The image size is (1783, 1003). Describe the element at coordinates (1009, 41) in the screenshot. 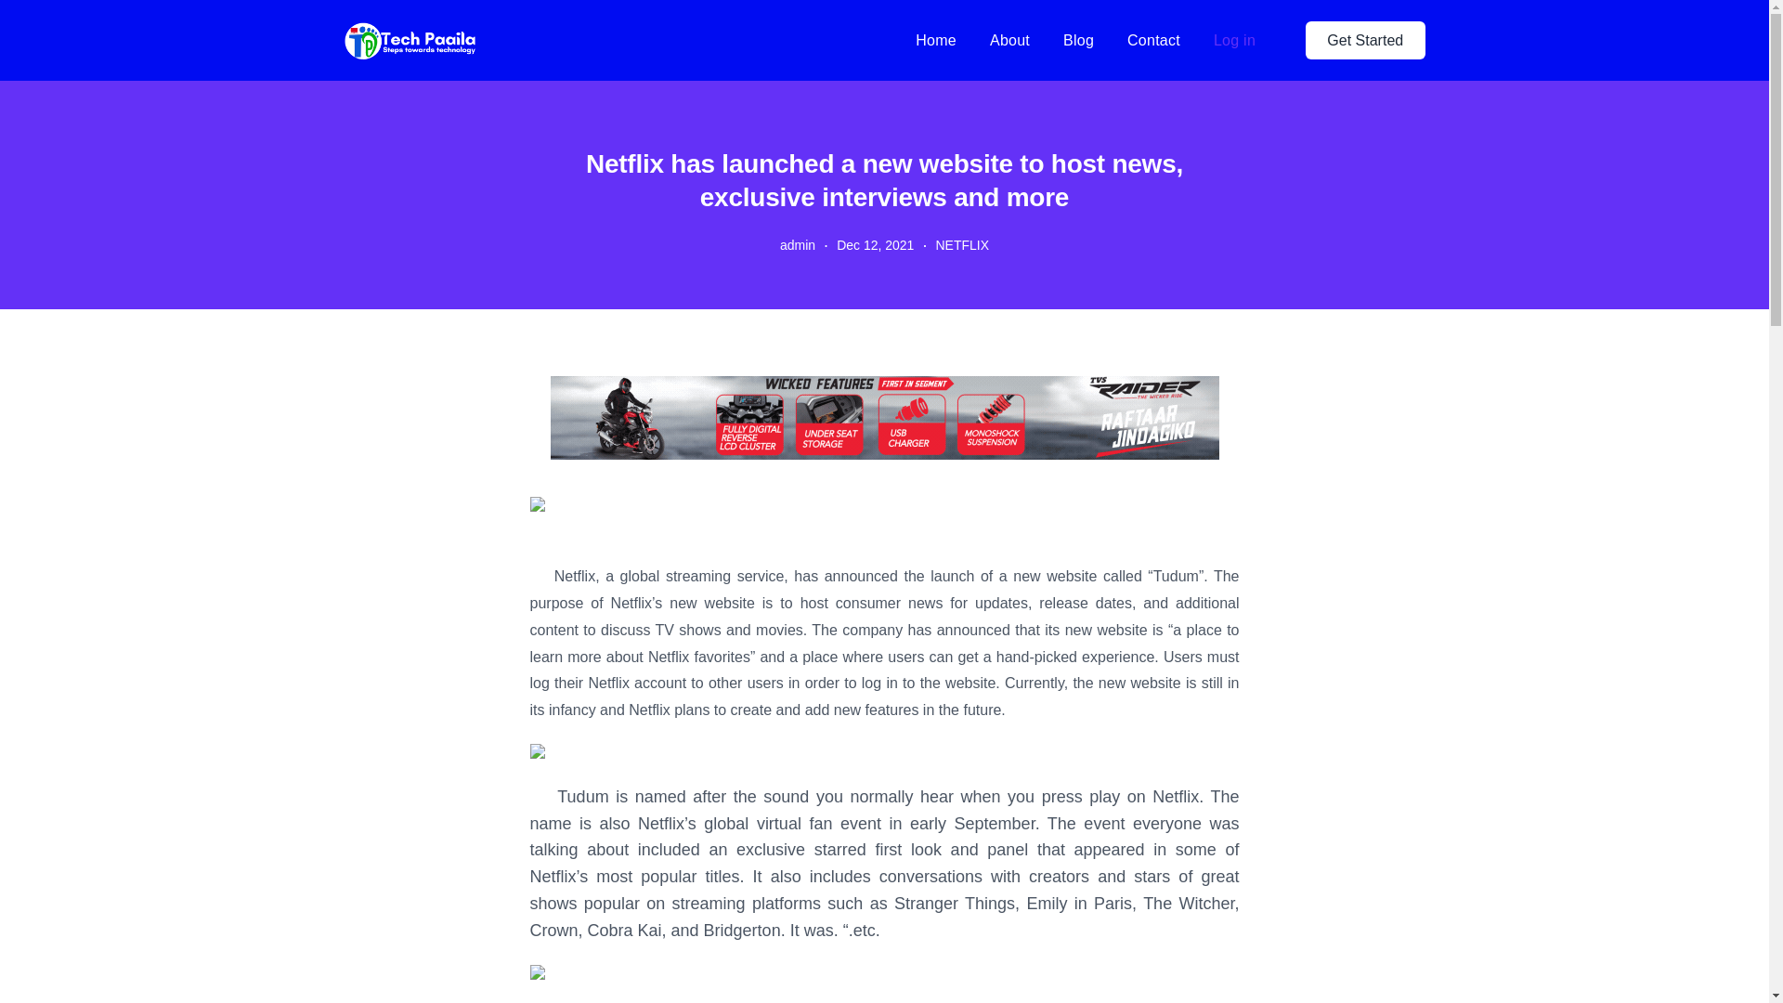

I see `About` at that location.